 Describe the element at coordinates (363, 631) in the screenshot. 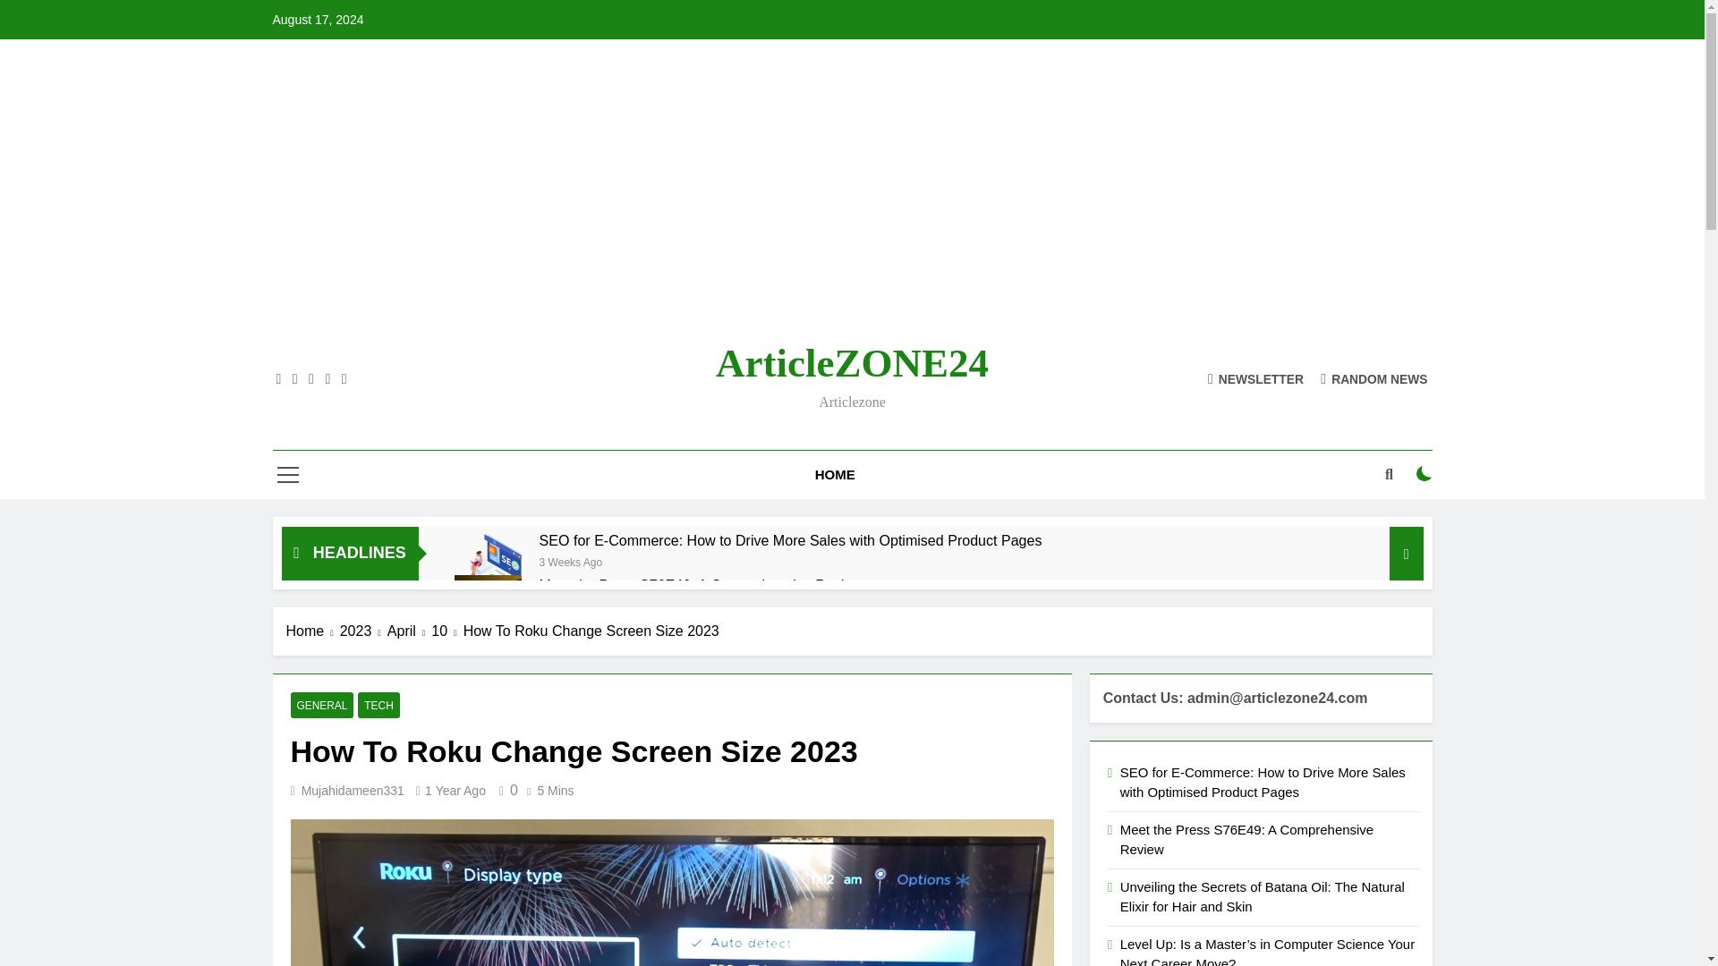

I see `2023` at that location.